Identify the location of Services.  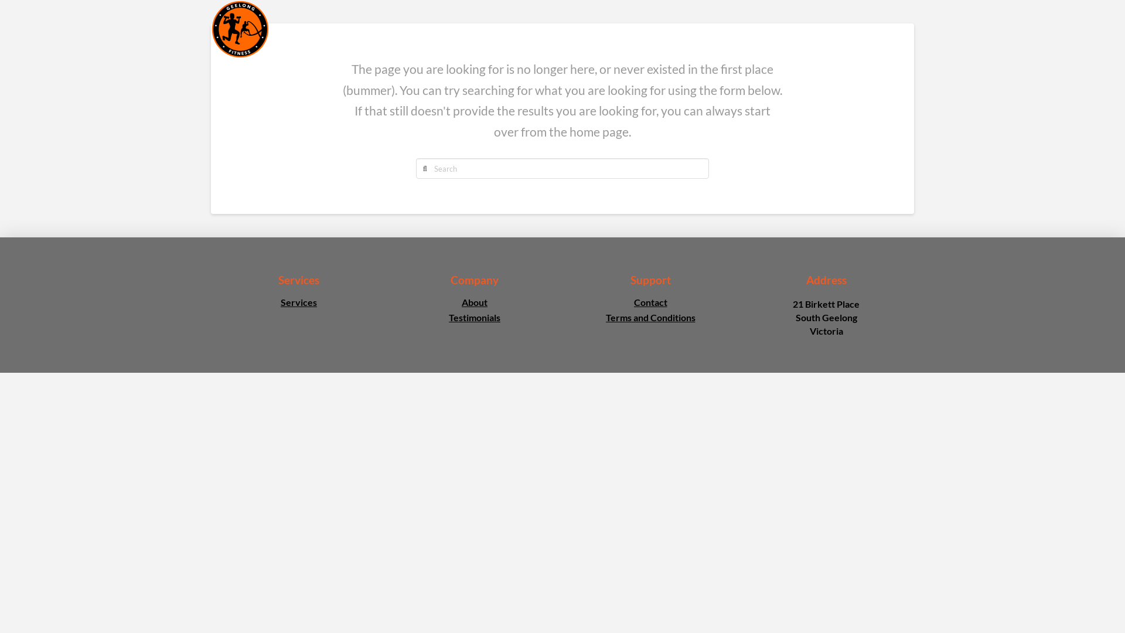
(299, 305).